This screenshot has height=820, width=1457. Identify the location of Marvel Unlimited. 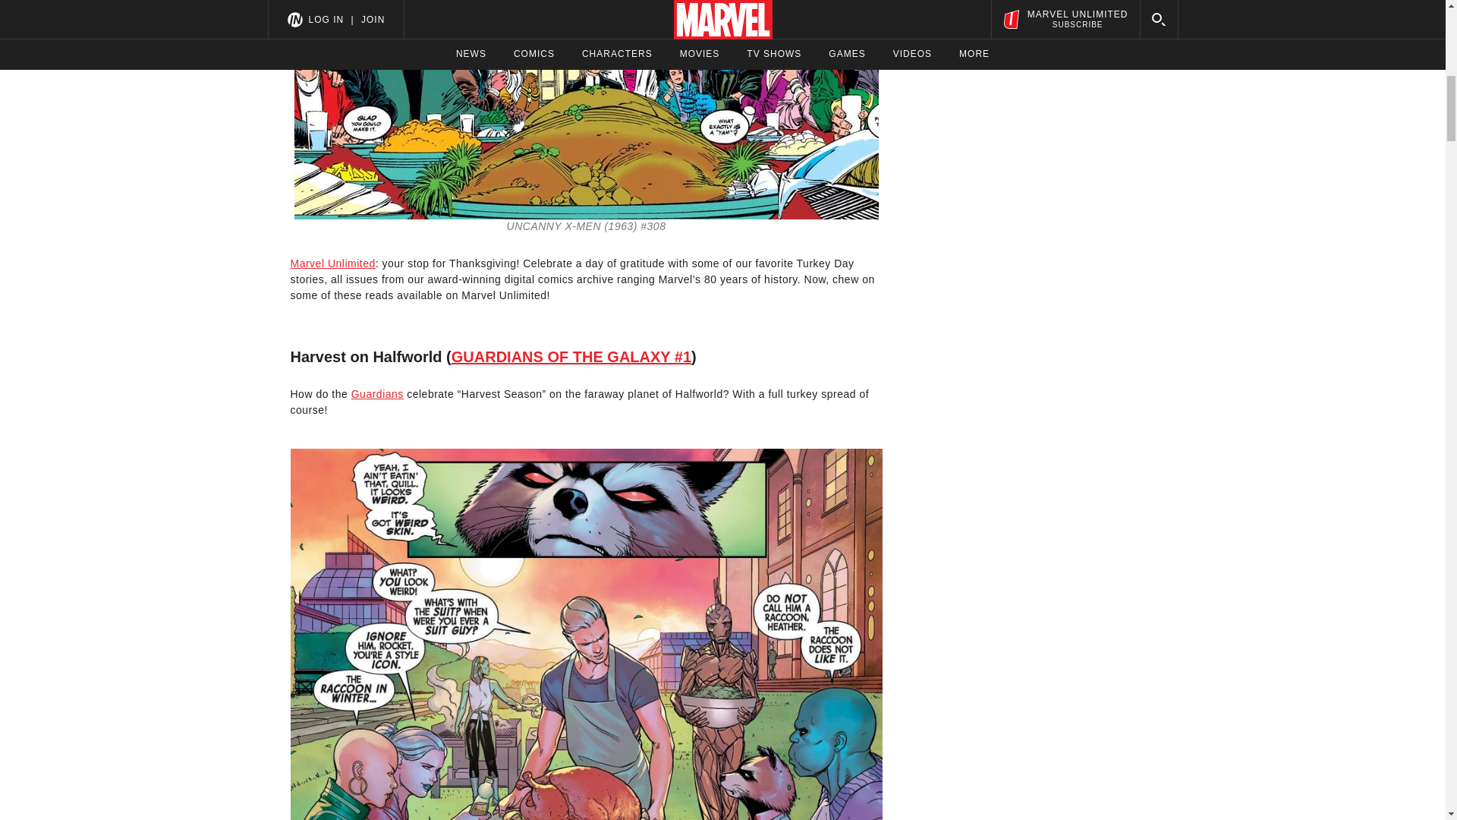
(332, 263).